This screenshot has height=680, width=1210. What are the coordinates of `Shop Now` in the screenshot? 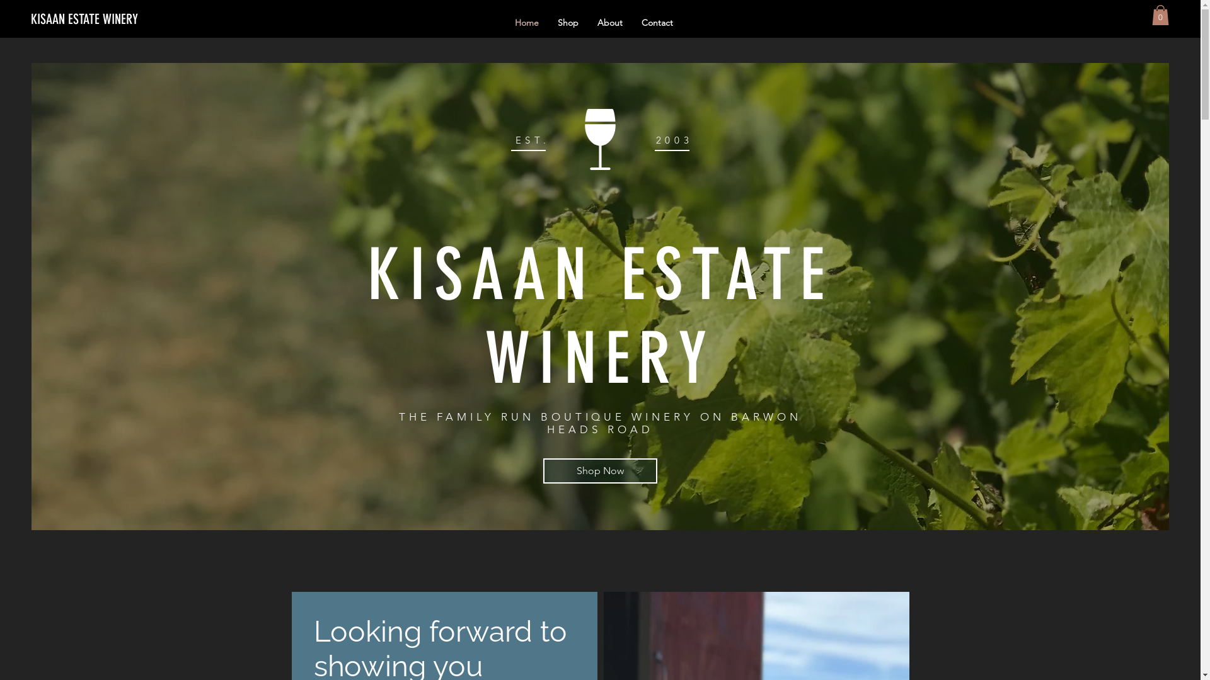 It's located at (600, 471).